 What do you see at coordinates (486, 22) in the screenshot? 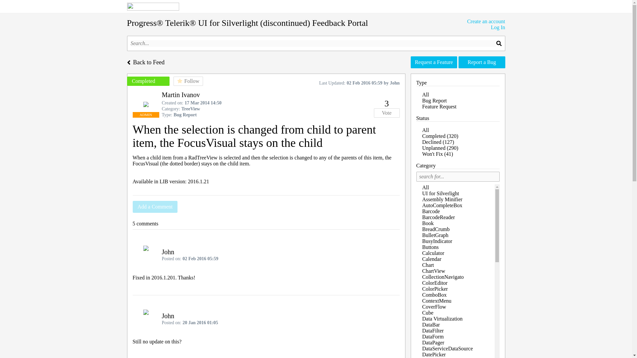
I see `Create an account` at bounding box center [486, 22].